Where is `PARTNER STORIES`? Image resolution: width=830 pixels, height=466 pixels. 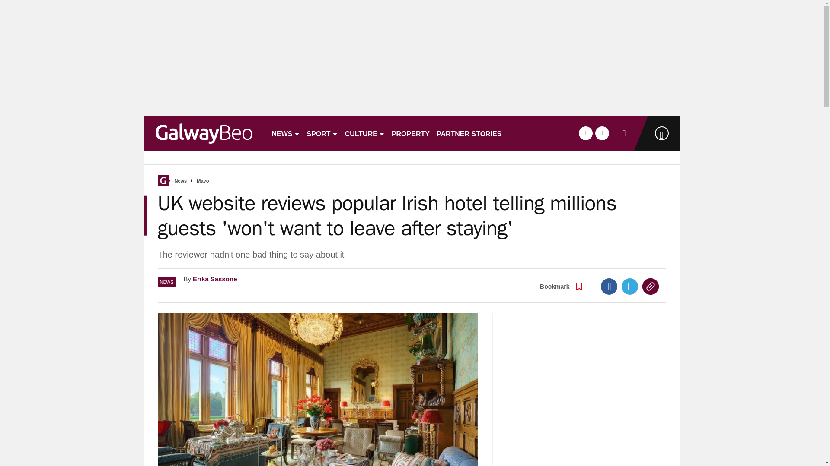
PARTNER STORIES is located at coordinates (469, 133).